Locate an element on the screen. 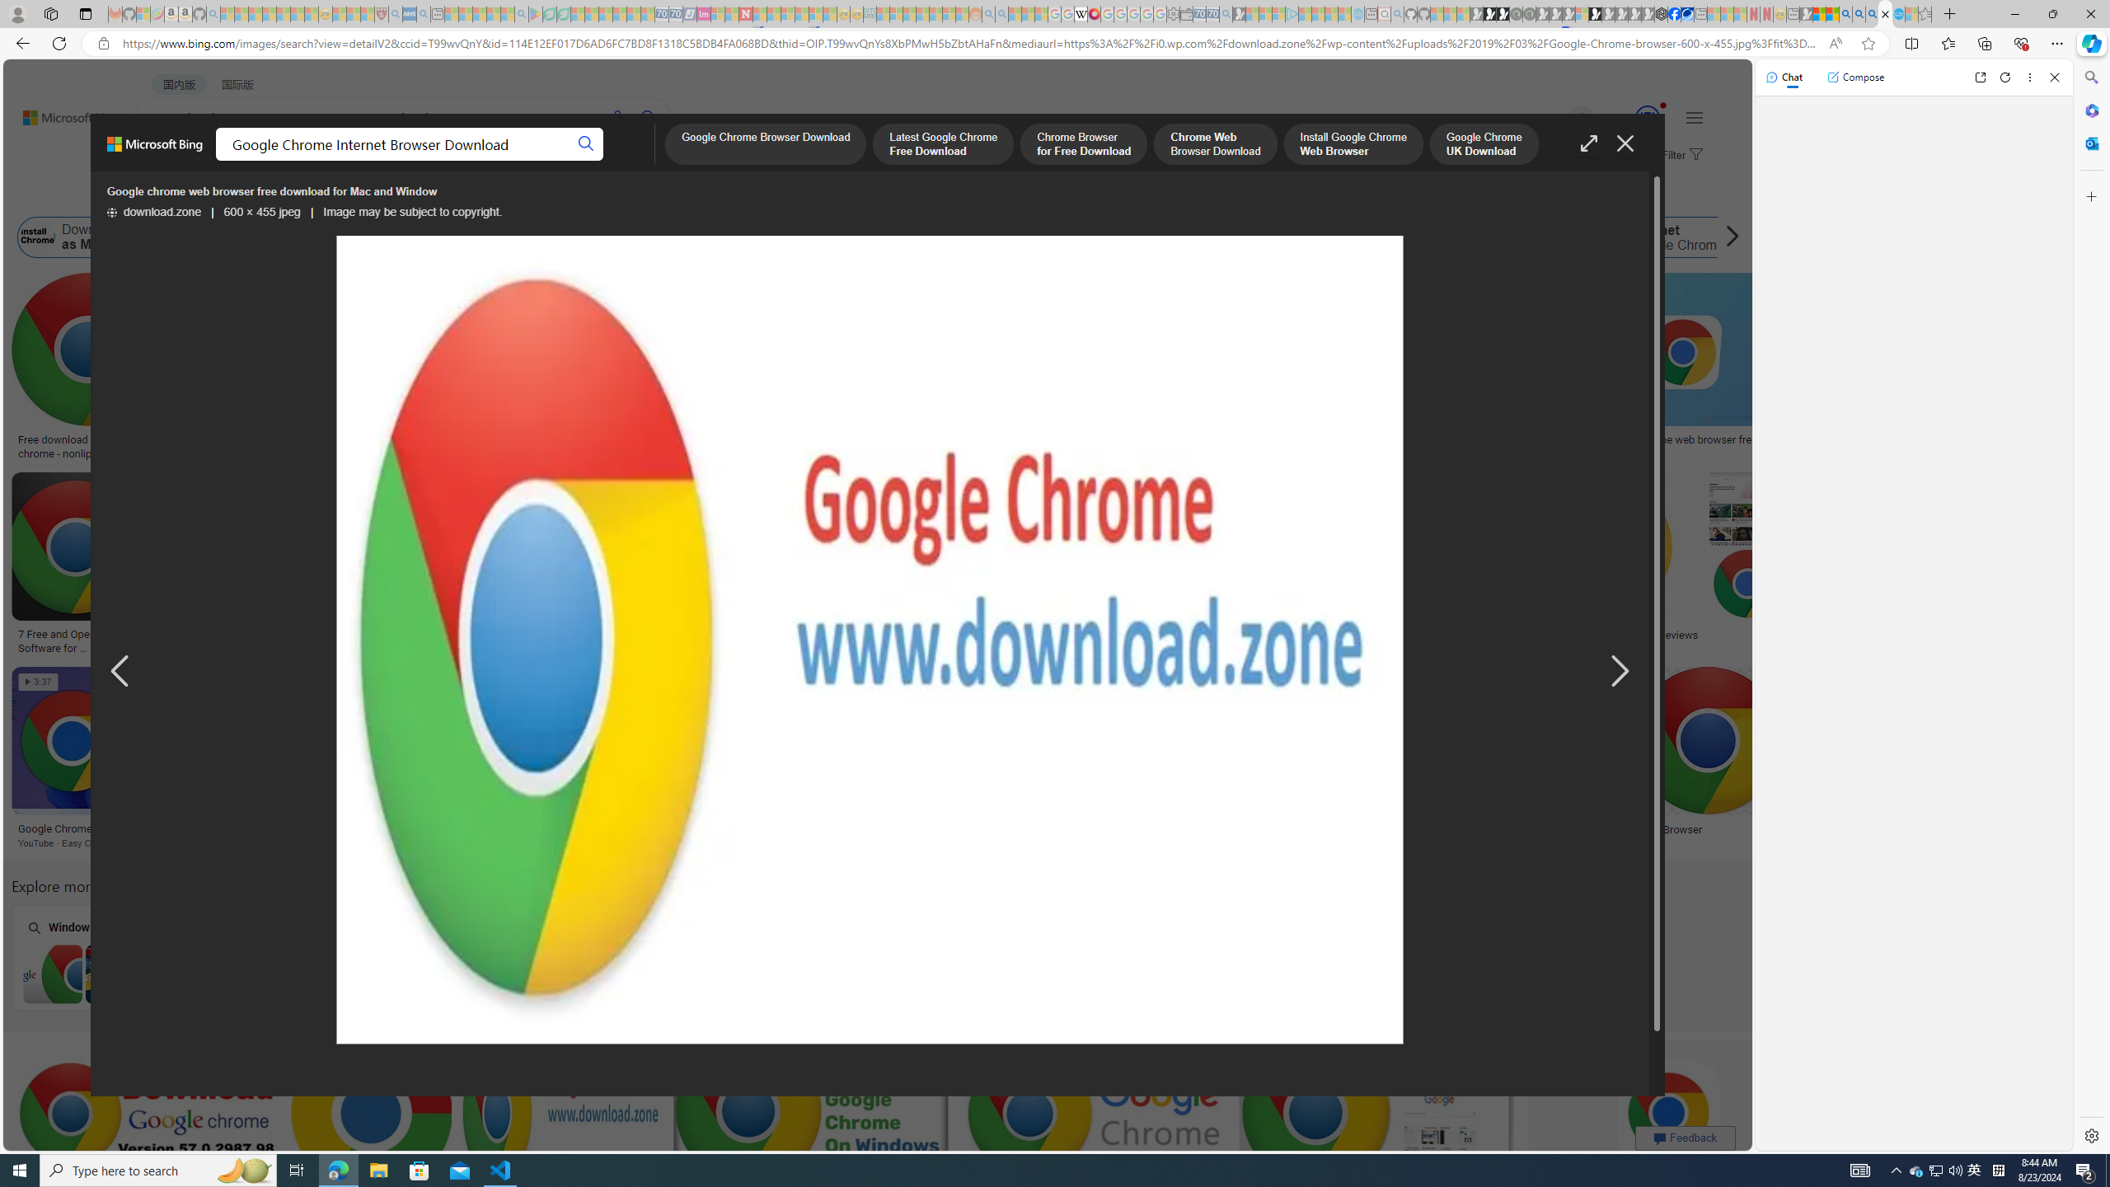 Image resolution: width=2110 pixels, height=1187 pixels. Lambang Chrome is located at coordinates (1126, 829).